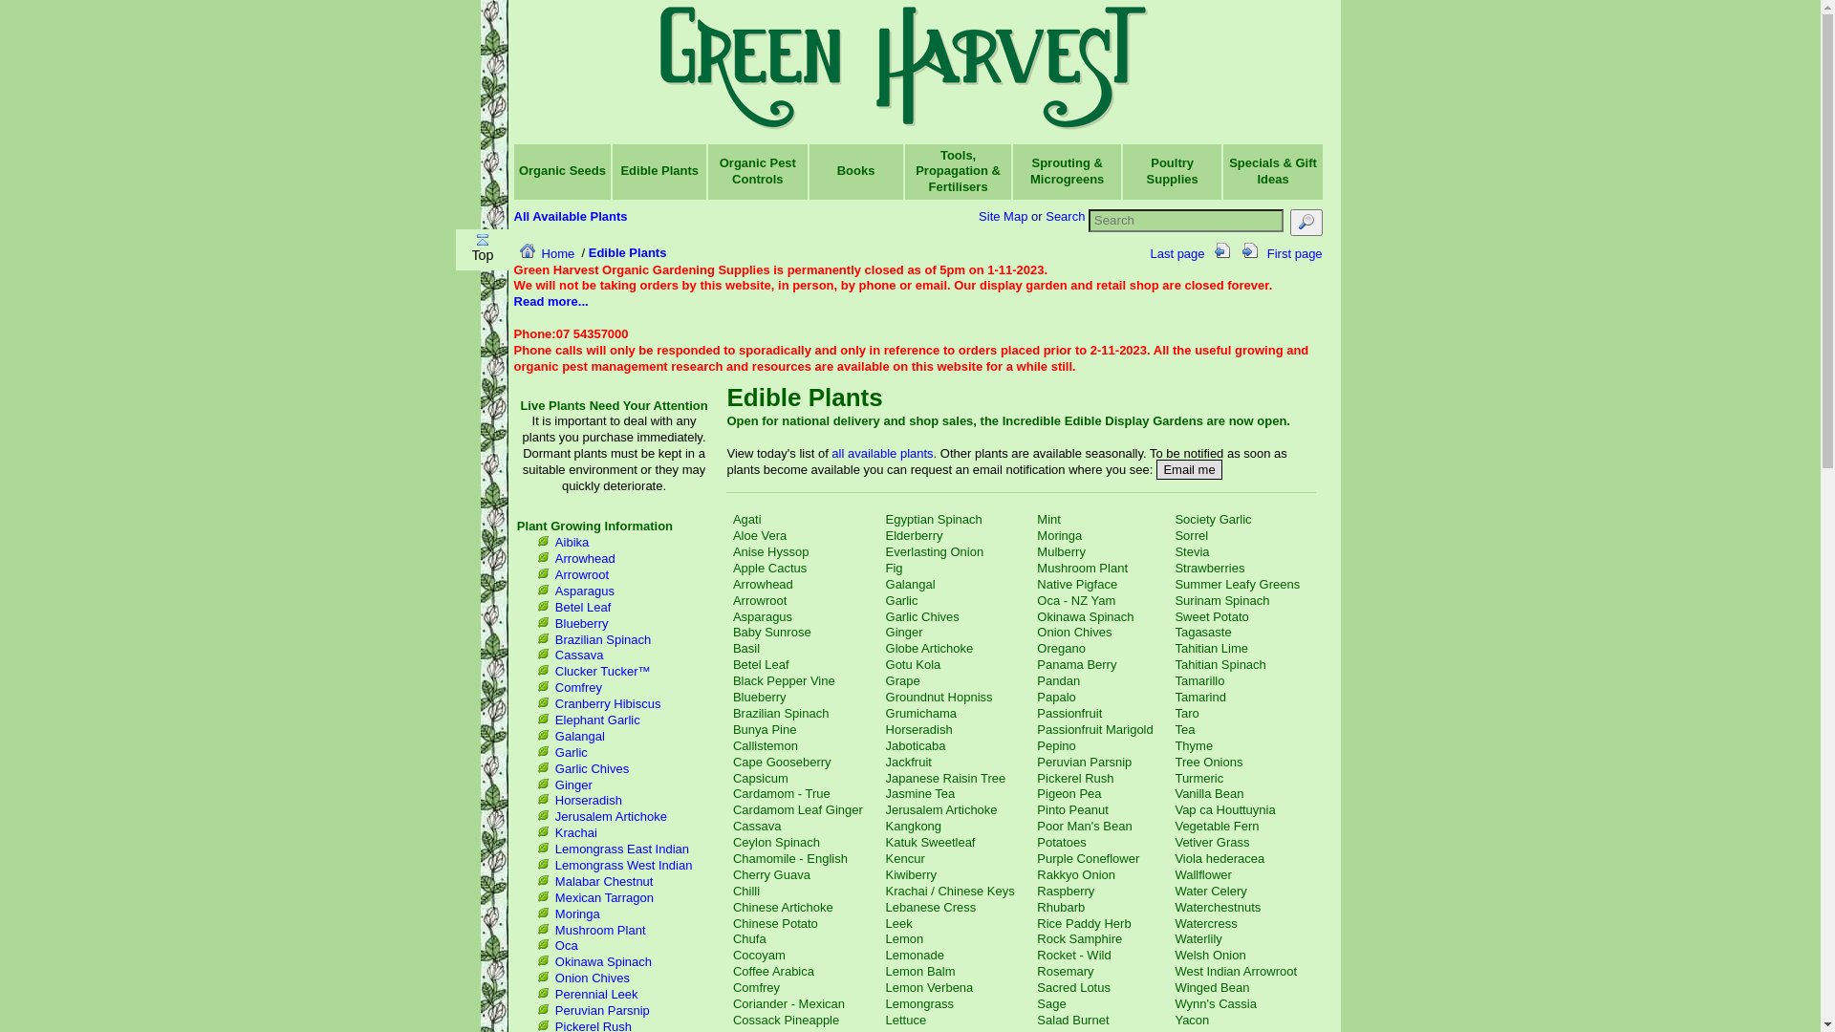 This screenshot has width=1835, height=1032. What do you see at coordinates (1217, 826) in the screenshot?
I see `Vegetable Fern` at bounding box center [1217, 826].